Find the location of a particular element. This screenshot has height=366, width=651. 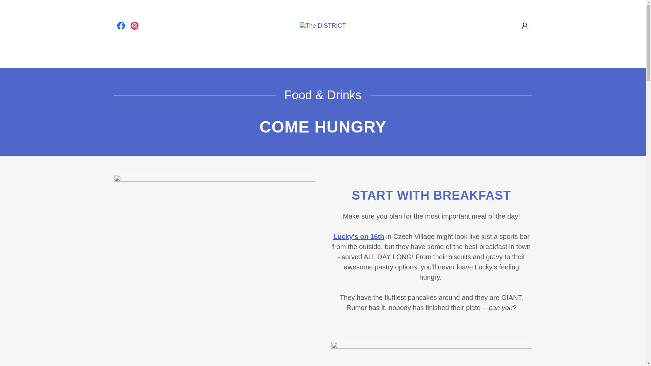

The DISTRICT is located at coordinates (323, 25).